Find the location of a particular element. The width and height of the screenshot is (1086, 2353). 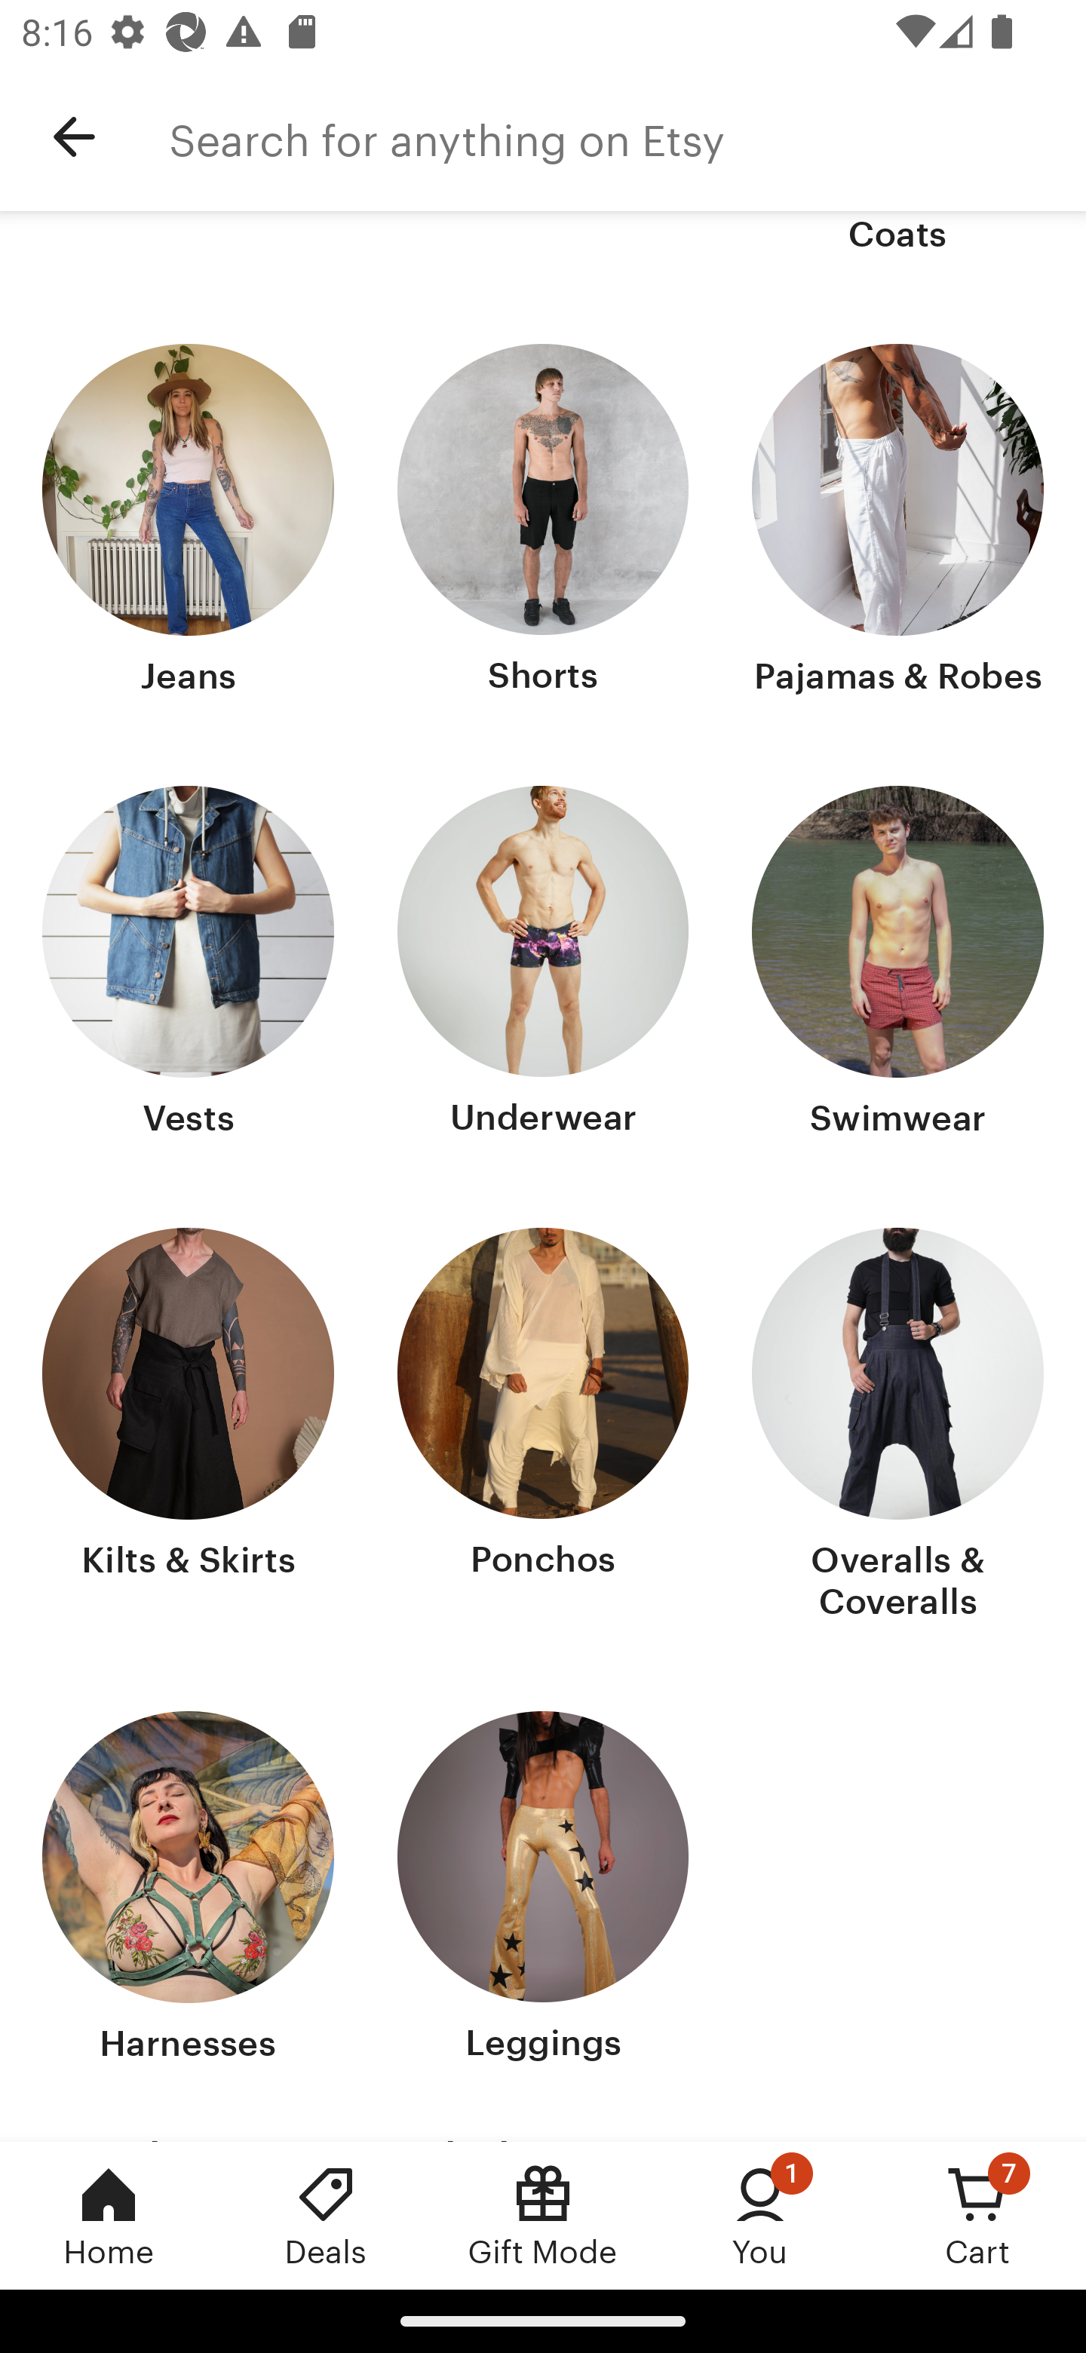

Search for anything on Etsy is located at coordinates (627, 137).